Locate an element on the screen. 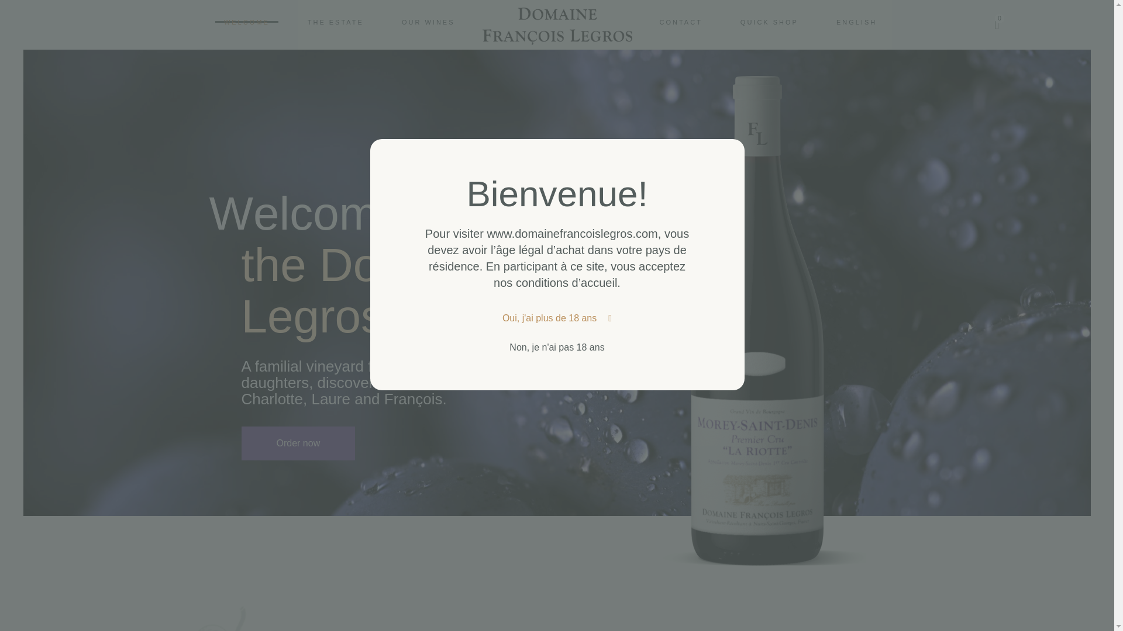 Image resolution: width=1123 pixels, height=631 pixels. WELCOME is located at coordinates (336, 21).